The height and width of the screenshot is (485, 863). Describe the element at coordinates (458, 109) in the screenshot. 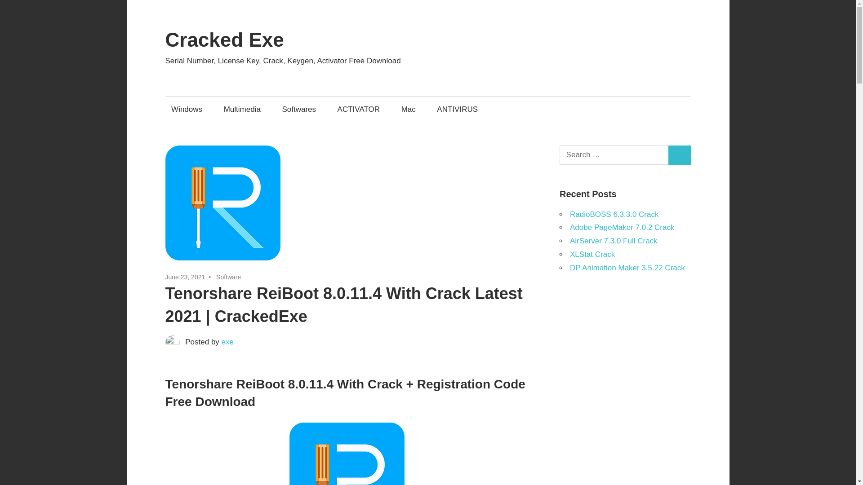

I see `ANTIVIRUS` at that location.